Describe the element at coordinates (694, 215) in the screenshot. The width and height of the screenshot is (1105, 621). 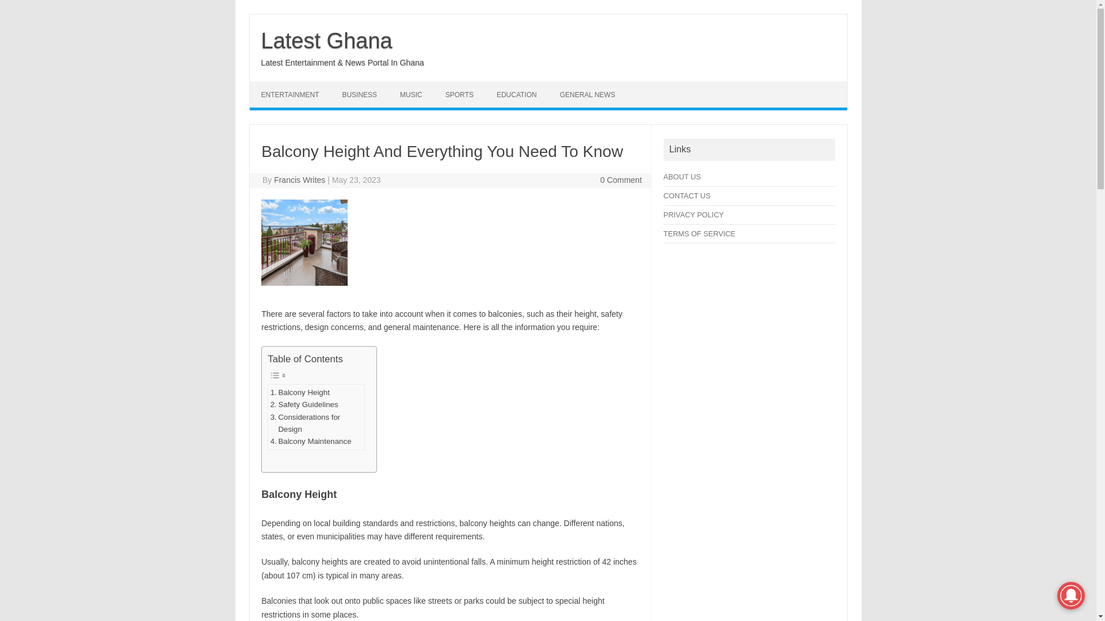
I see `PRIVACY POLICY` at that location.